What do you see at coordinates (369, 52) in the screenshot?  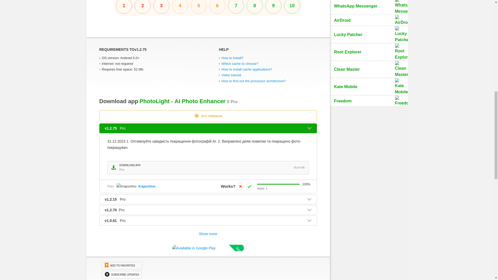 I see `WhatsApp Messenger` at bounding box center [369, 52].